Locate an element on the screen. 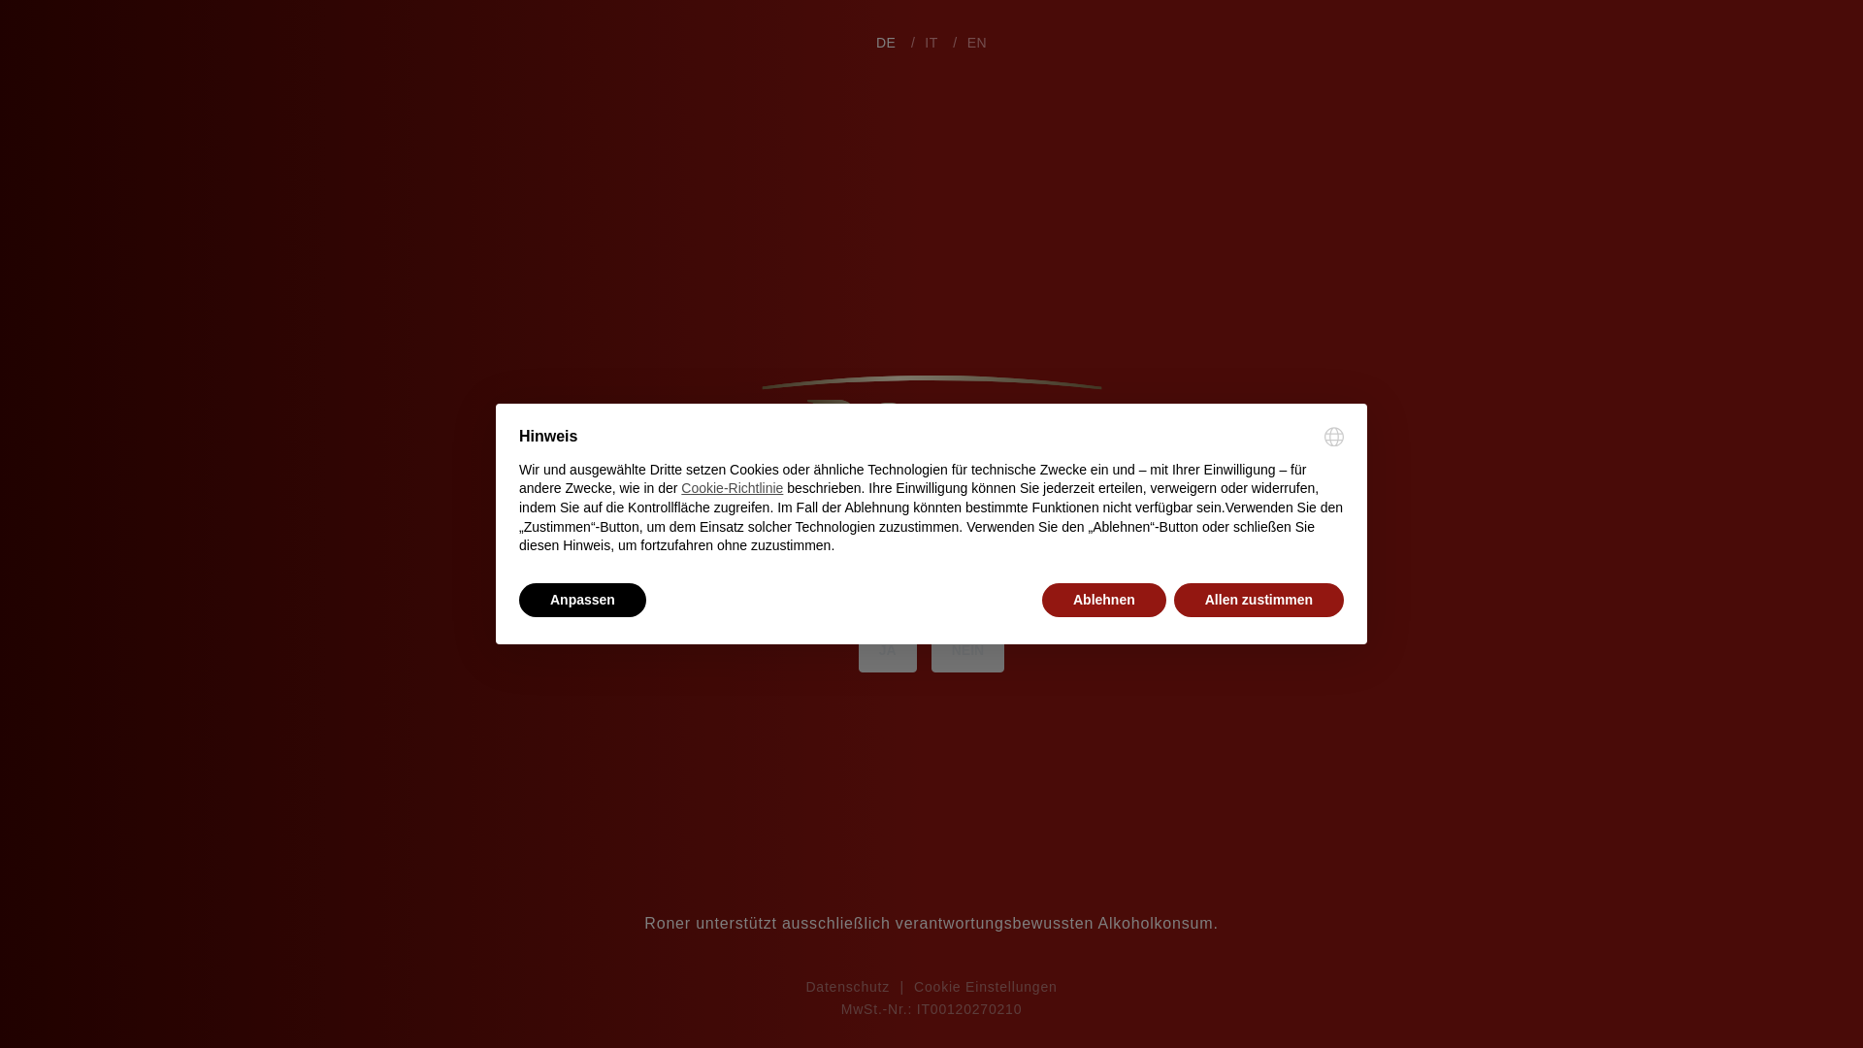 The height and width of the screenshot is (1048, 1863). Cookie Einstellungen is located at coordinates (986, 986).